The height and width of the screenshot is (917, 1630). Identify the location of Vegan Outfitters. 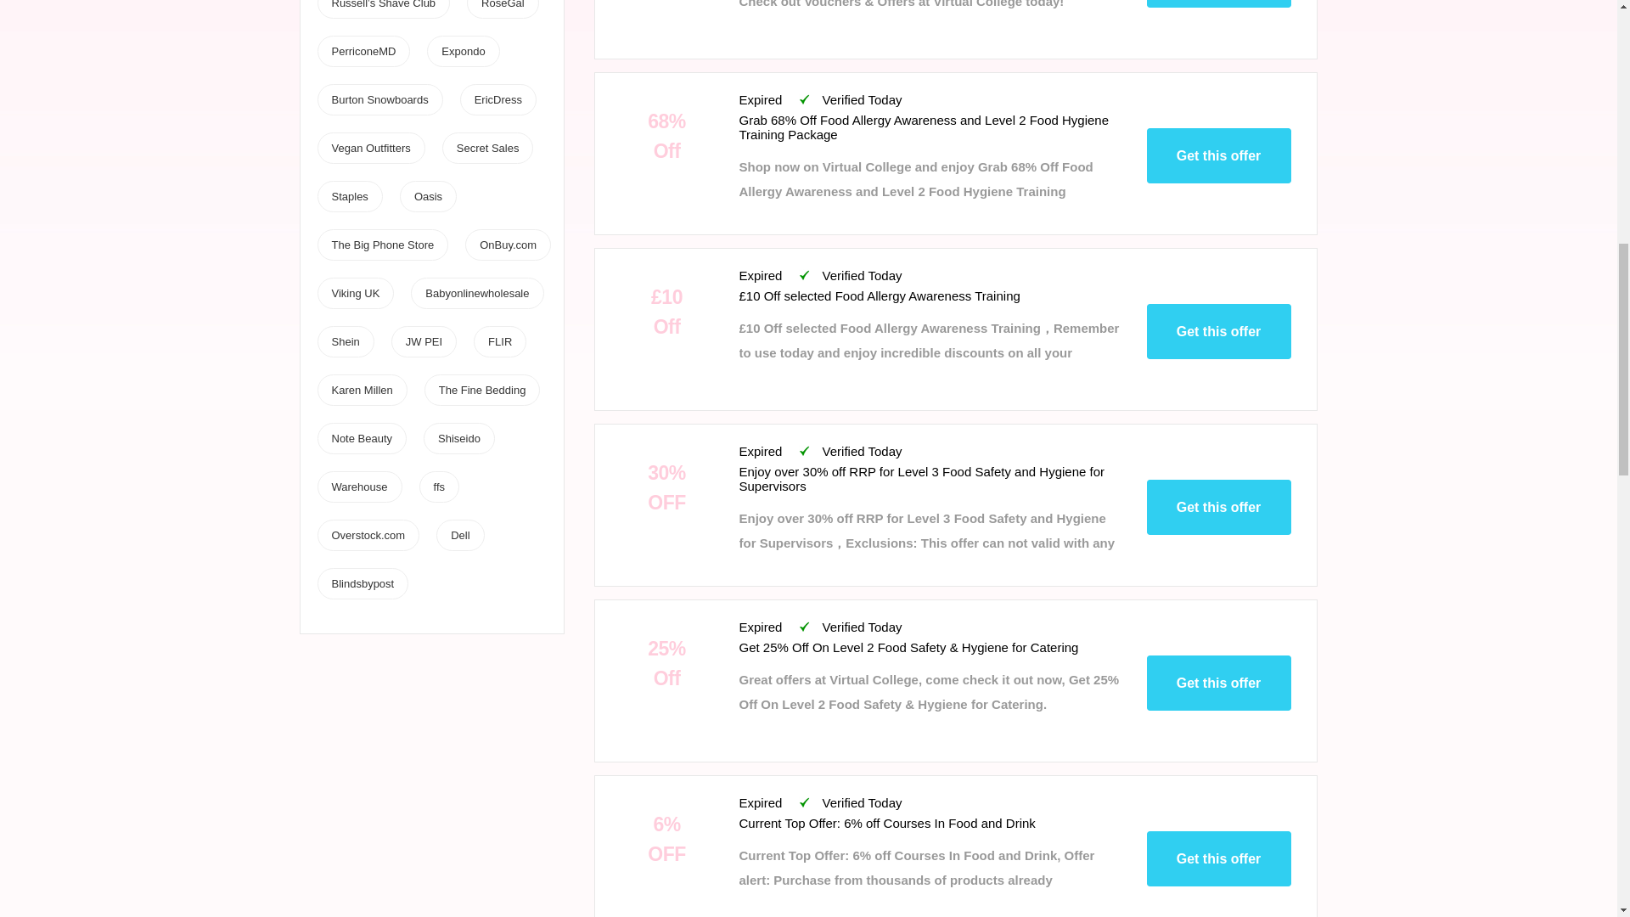
(370, 148).